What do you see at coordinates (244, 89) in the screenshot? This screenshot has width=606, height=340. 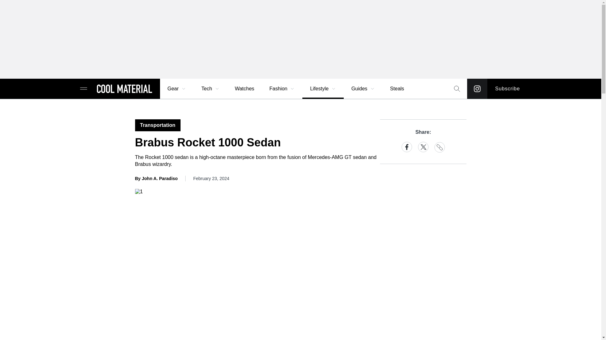 I see `Watches` at bounding box center [244, 89].